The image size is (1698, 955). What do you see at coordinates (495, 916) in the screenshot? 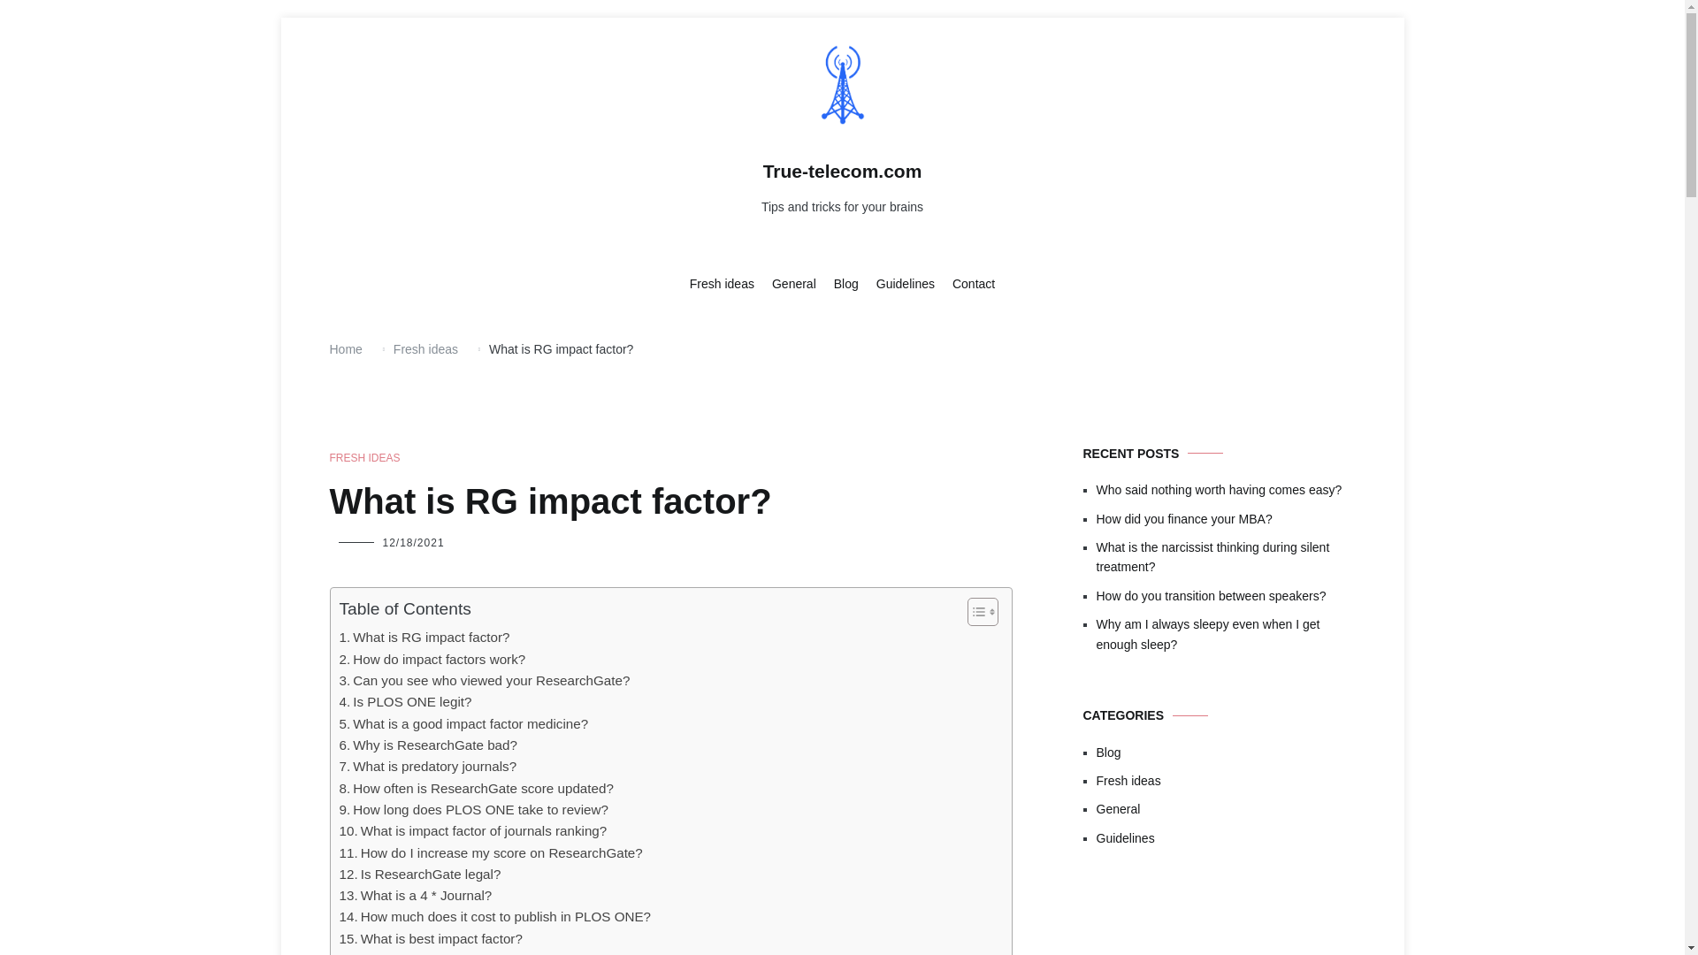
I see `How much does it cost to publish in PLOS ONE?` at bounding box center [495, 916].